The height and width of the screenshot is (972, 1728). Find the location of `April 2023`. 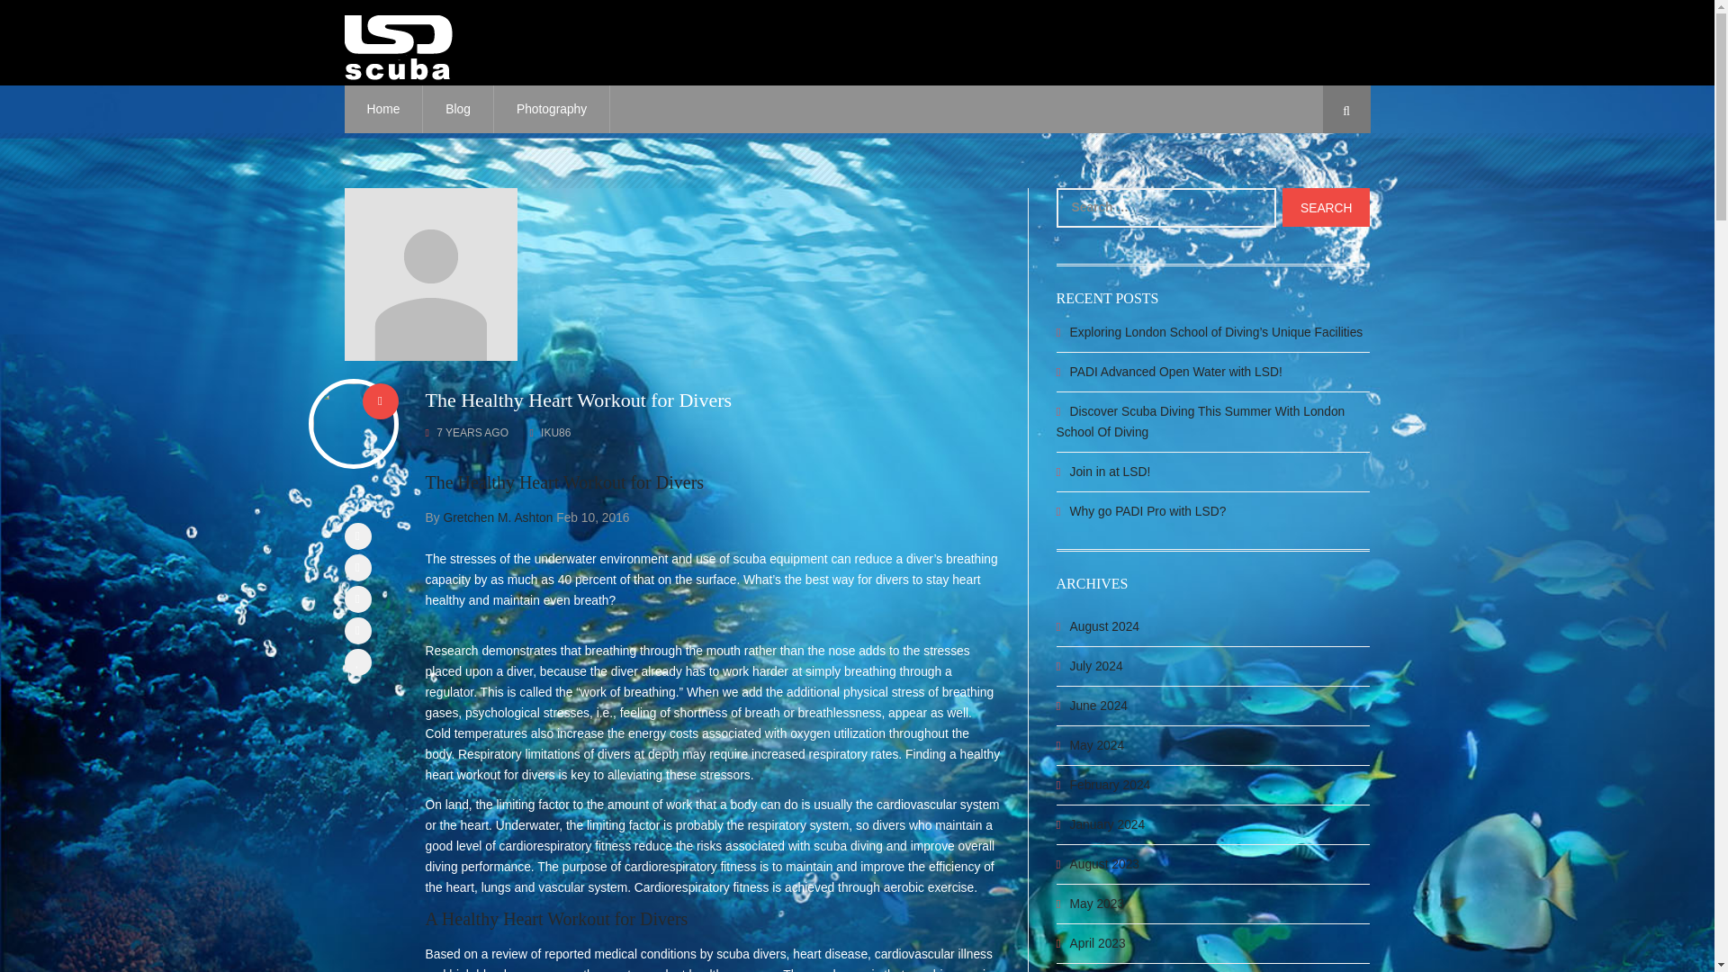

April 2023 is located at coordinates (1098, 943).